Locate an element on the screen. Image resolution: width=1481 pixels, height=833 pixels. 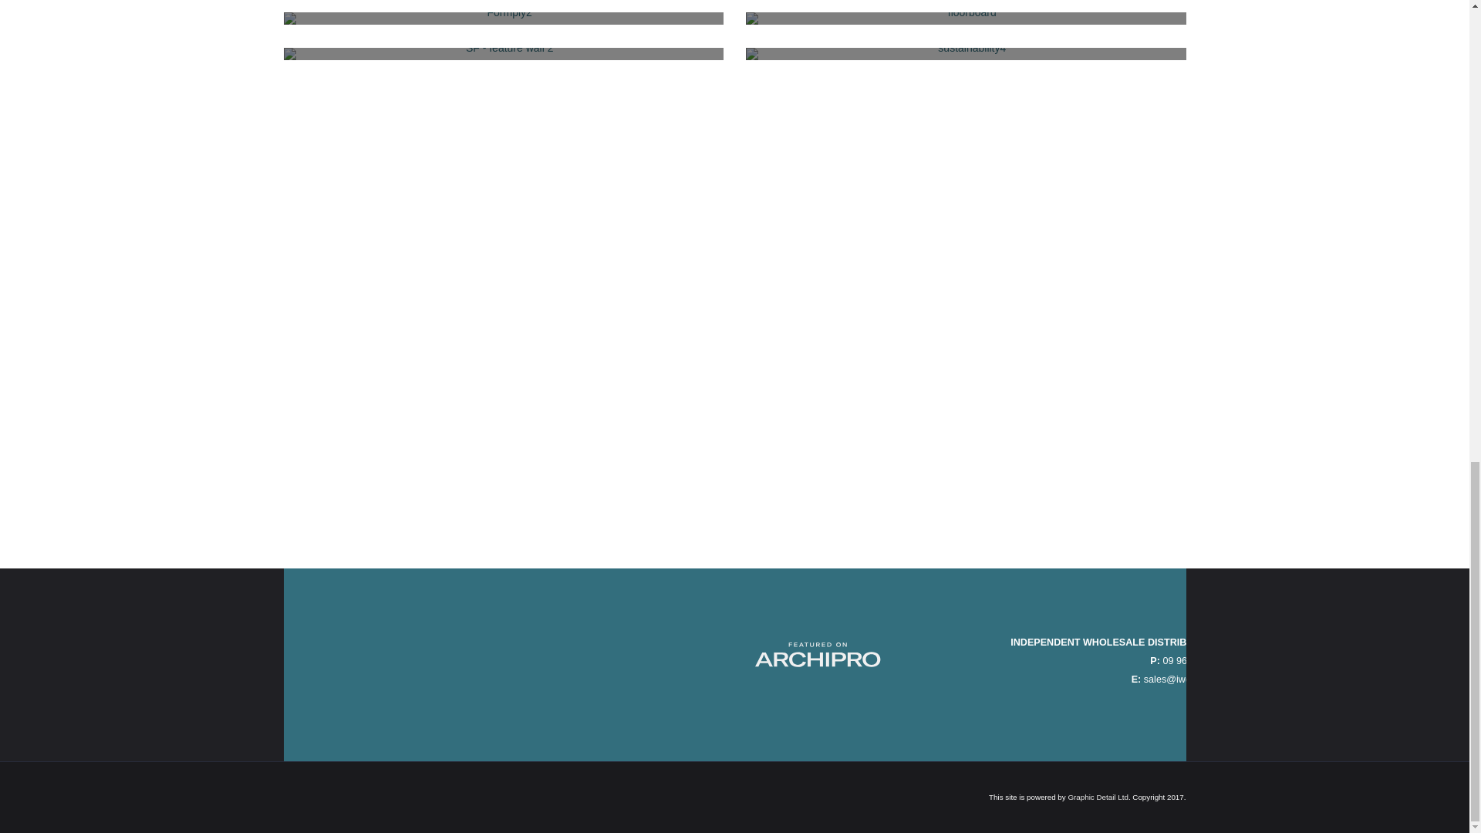
09 963 1880 is located at coordinates (1189, 660).